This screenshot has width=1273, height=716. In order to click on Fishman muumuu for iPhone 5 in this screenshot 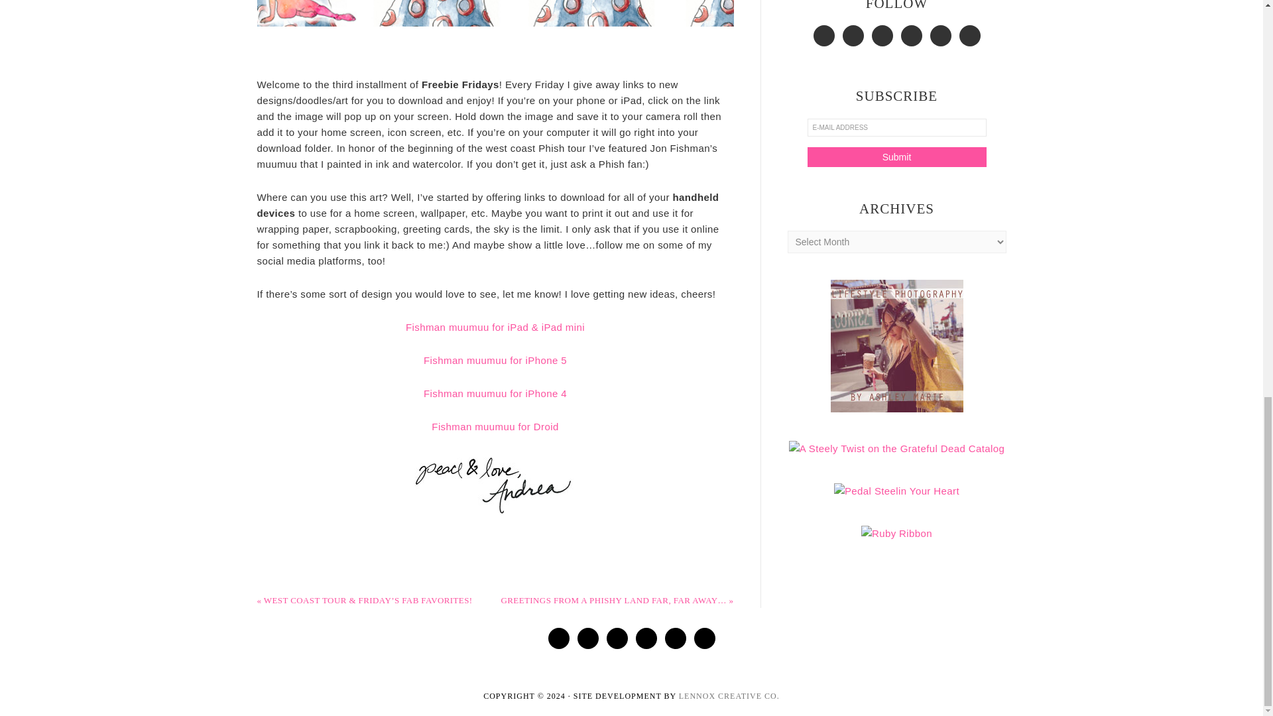, I will do `click(495, 359)`.